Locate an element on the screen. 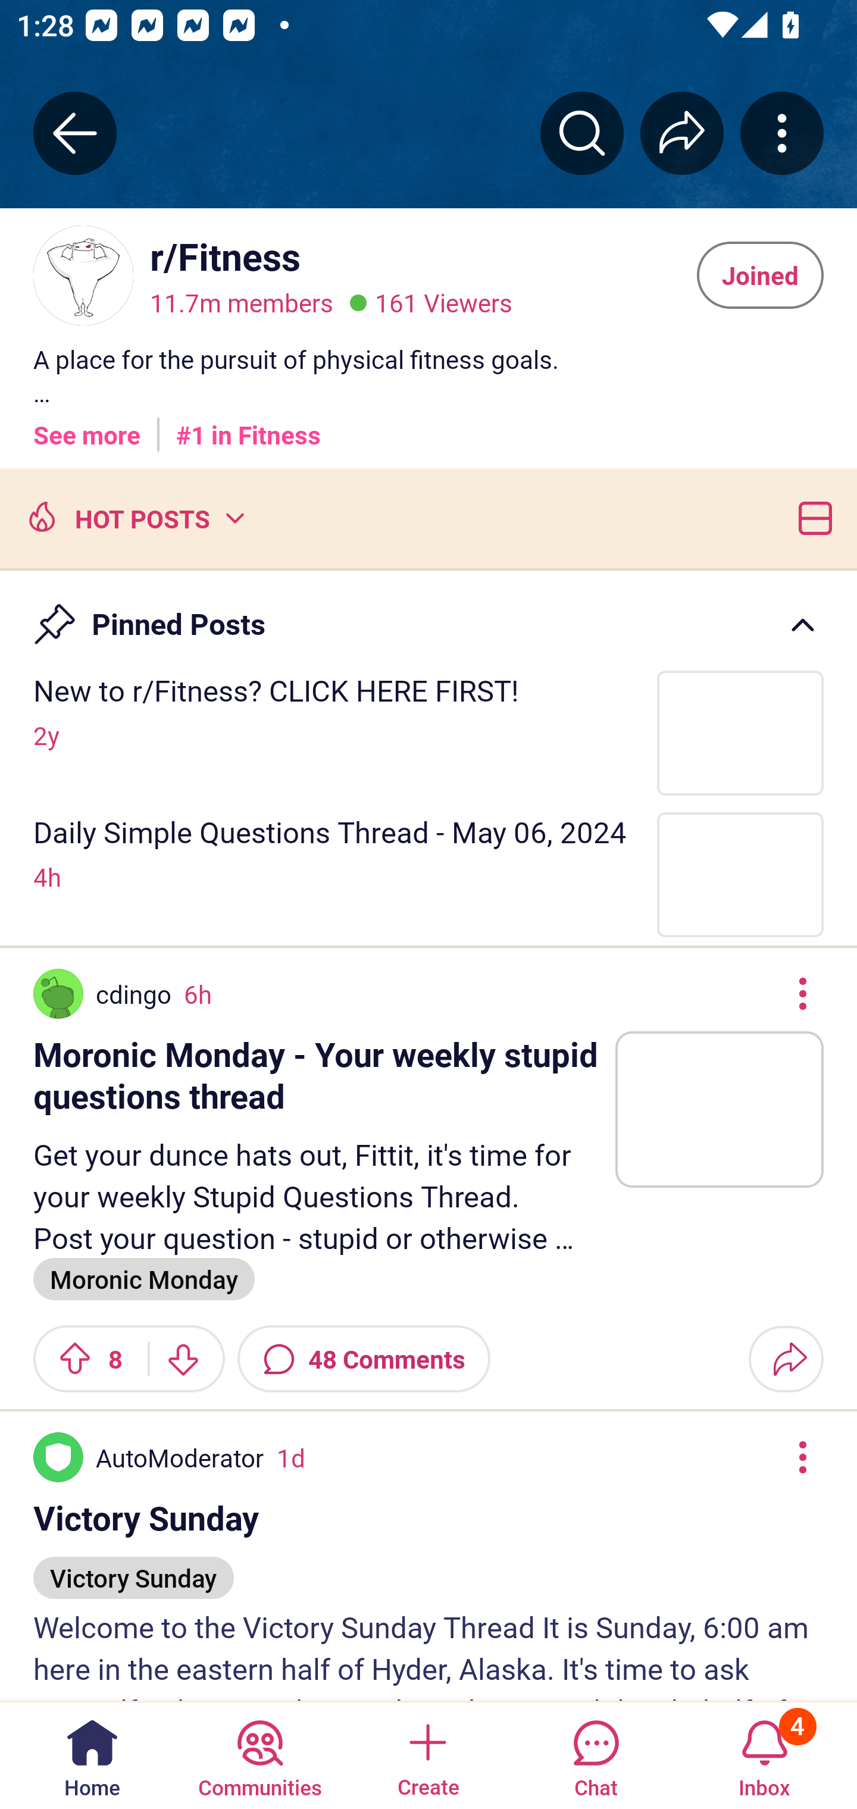 The height and width of the screenshot is (1809, 857). Hot posts HOT POSTS is located at coordinates (134, 517).